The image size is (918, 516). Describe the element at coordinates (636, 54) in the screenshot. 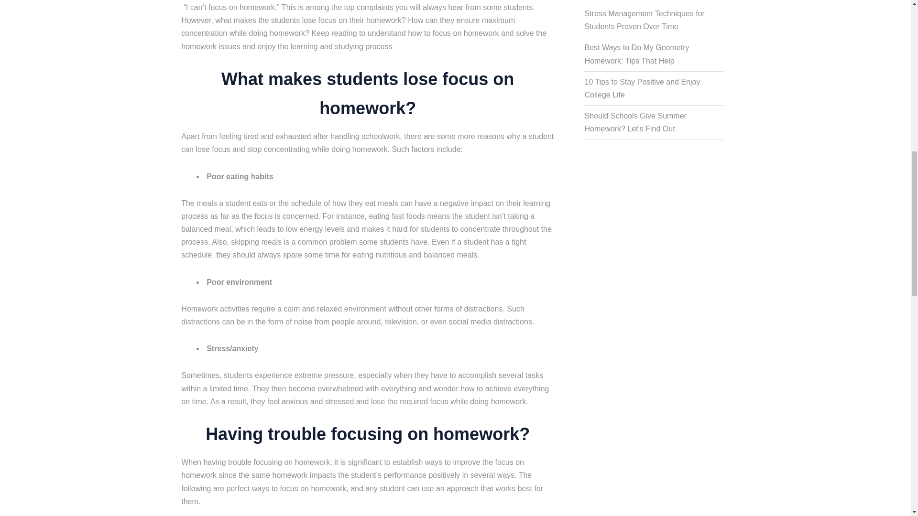

I see `Best Ways to Do My Geometry Homework: Tips That Help` at that location.